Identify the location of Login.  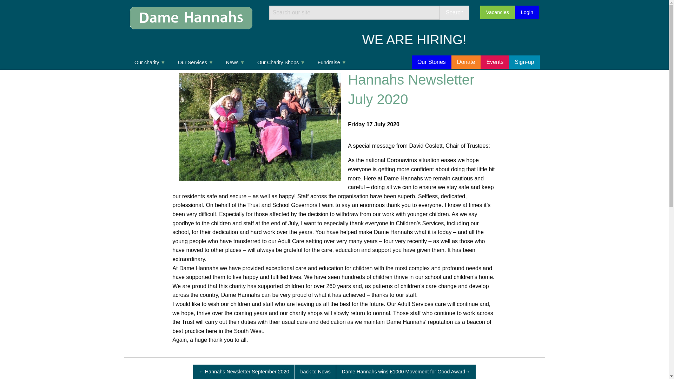
(527, 13).